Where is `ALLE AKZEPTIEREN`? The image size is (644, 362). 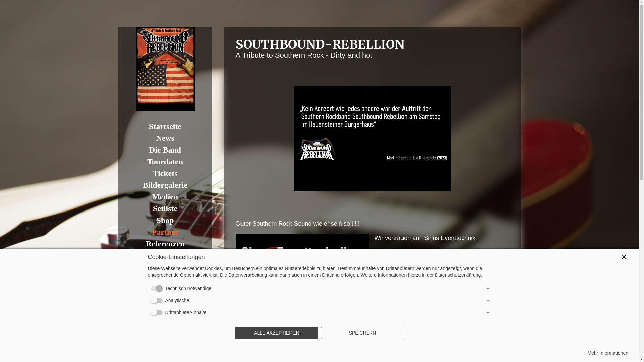 ALLE AKZEPTIEREN is located at coordinates (276, 333).